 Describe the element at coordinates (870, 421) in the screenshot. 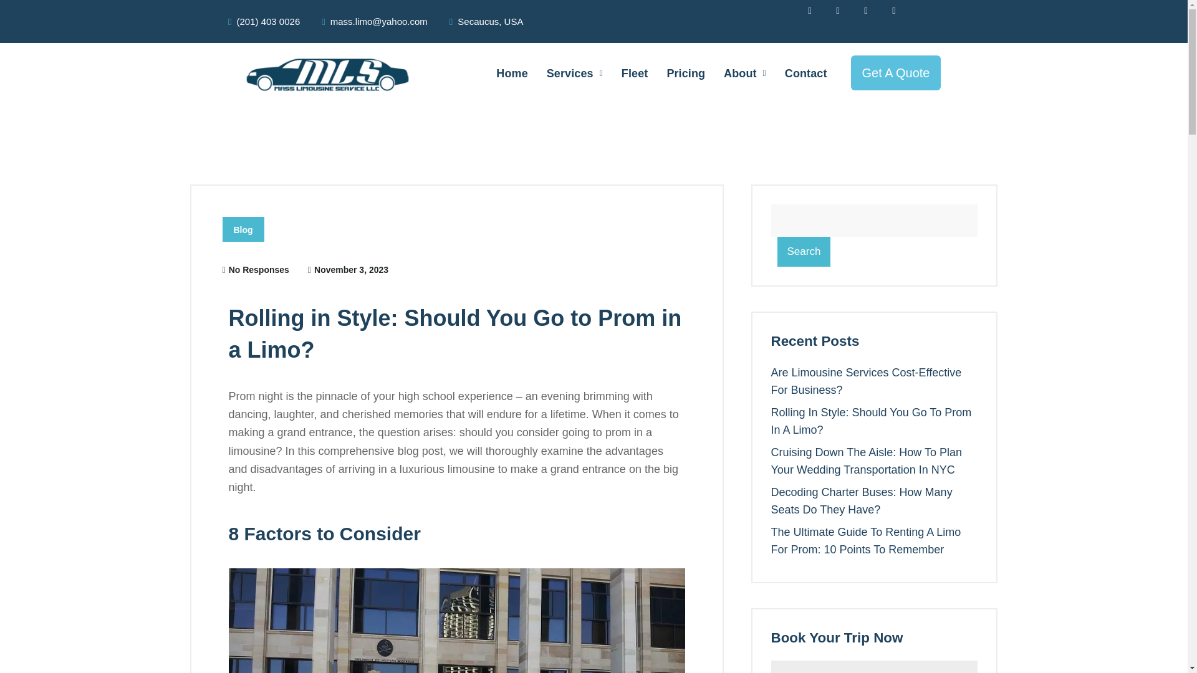

I see `Rolling In Style: Should You Go To Prom In A Limo?` at that location.